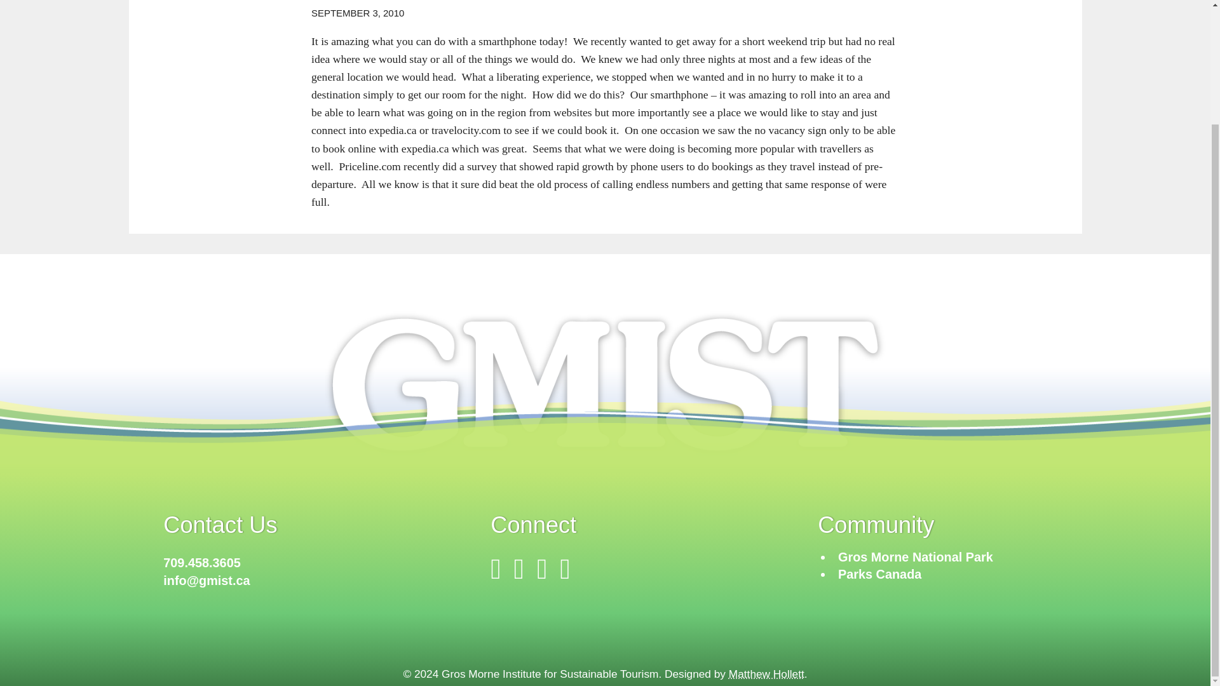 The height and width of the screenshot is (686, 1220). What do you see at coordinates (879, 574) in the screenshot?
I see `Parks Canada` at bounding box center [879, 574].